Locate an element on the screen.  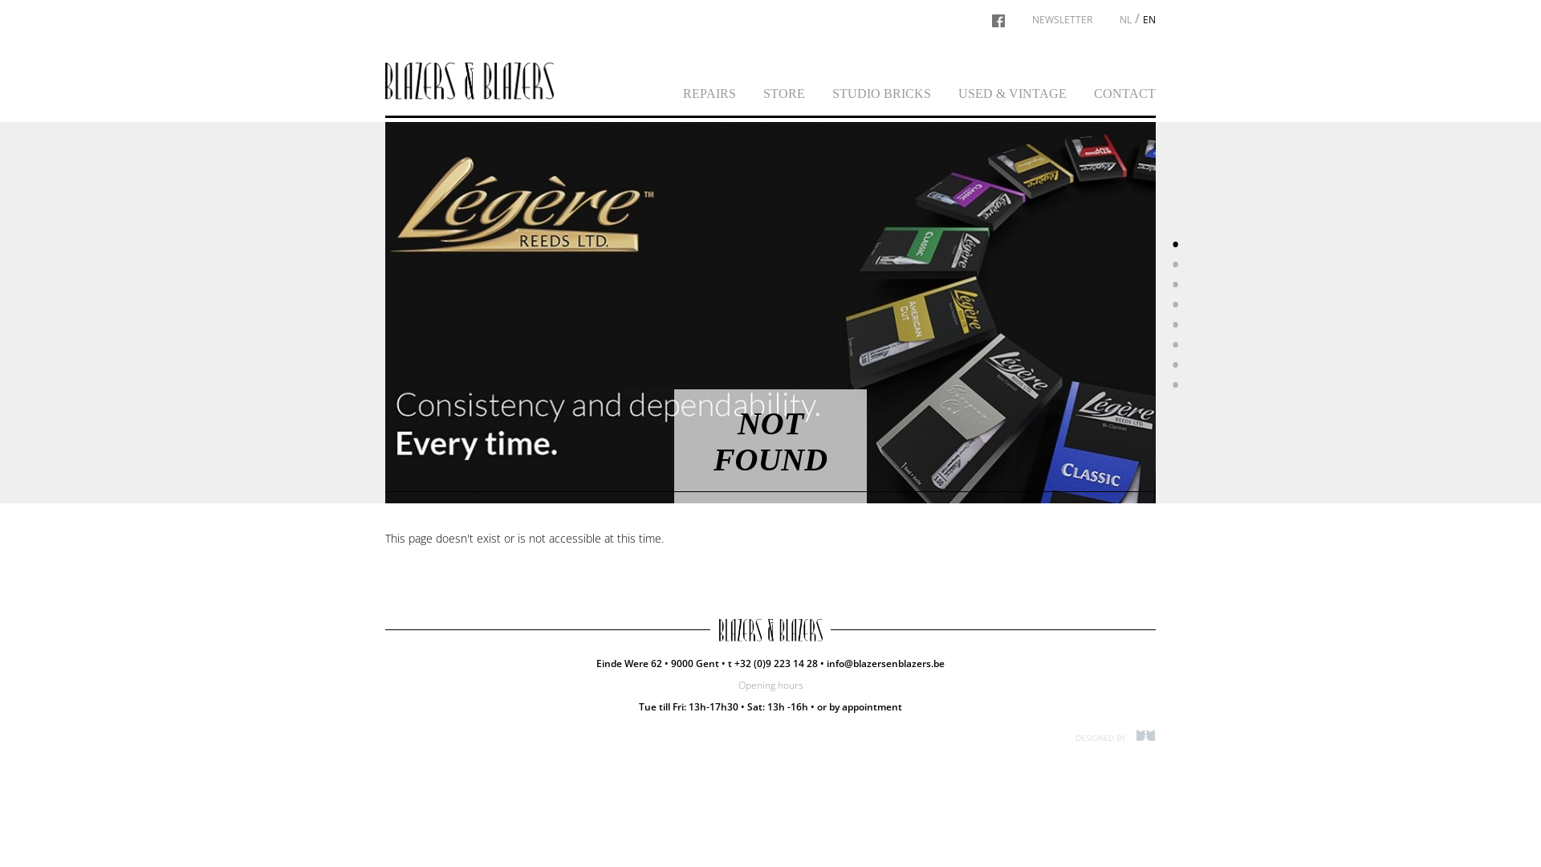
USED & VINTAGE is located at coordinates (1013, 93).